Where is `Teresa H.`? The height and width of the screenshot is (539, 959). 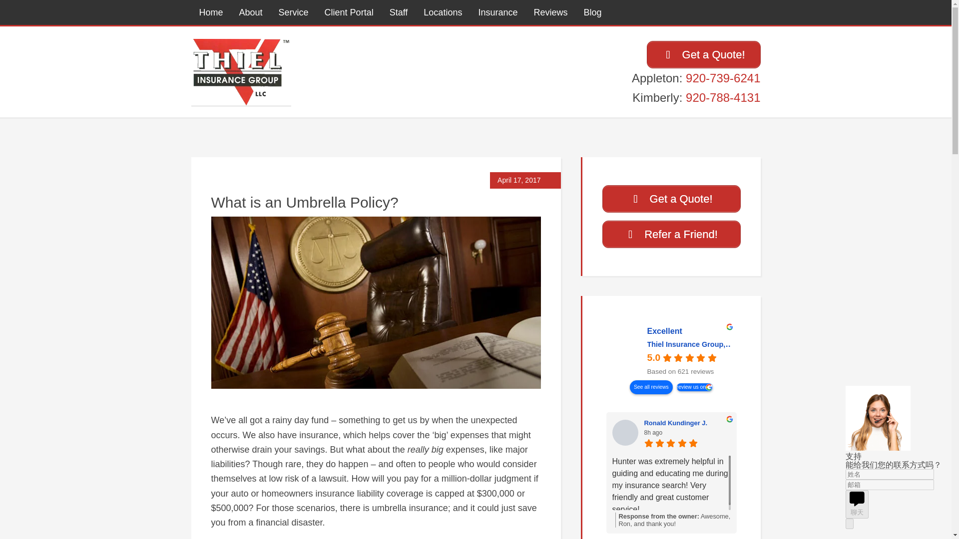 Teresa H. is located at coordinates (829, 423).